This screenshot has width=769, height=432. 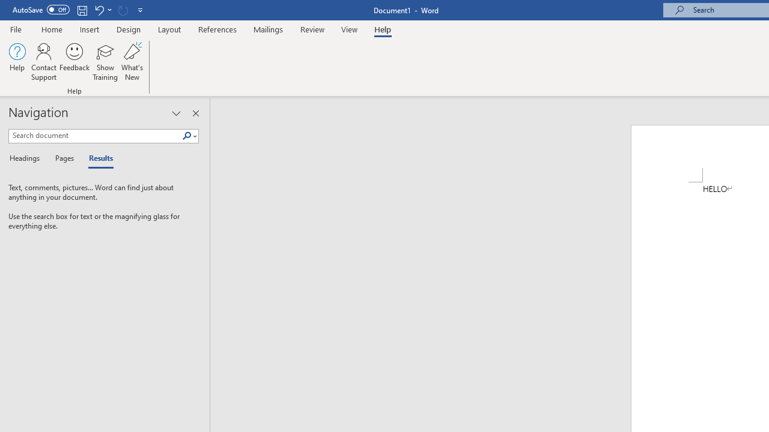 What do you see at coordinates (269, 29) in the screenshot?
I see `Mailings` at bounding box center [269, 29].